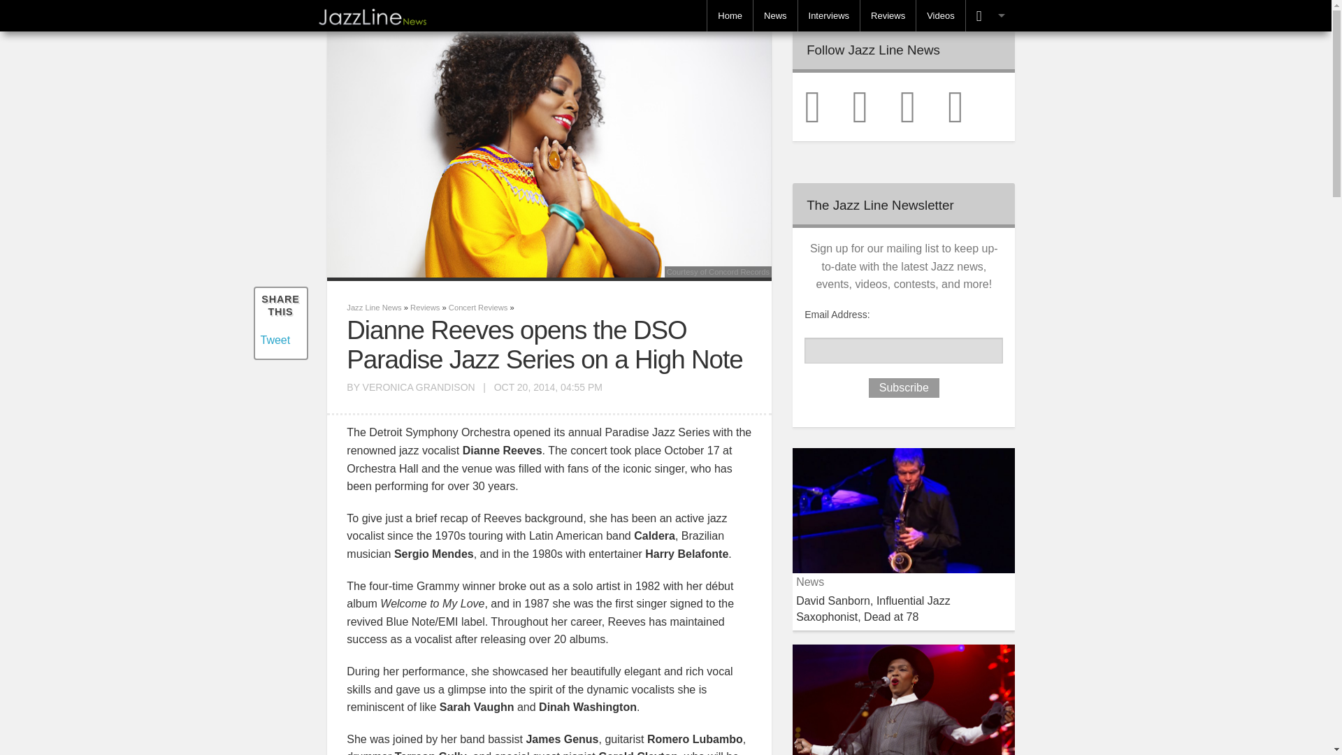 The width and height of the screenshot is (1342, 755). I want to click on Jazz Videos, so click(941, 15).